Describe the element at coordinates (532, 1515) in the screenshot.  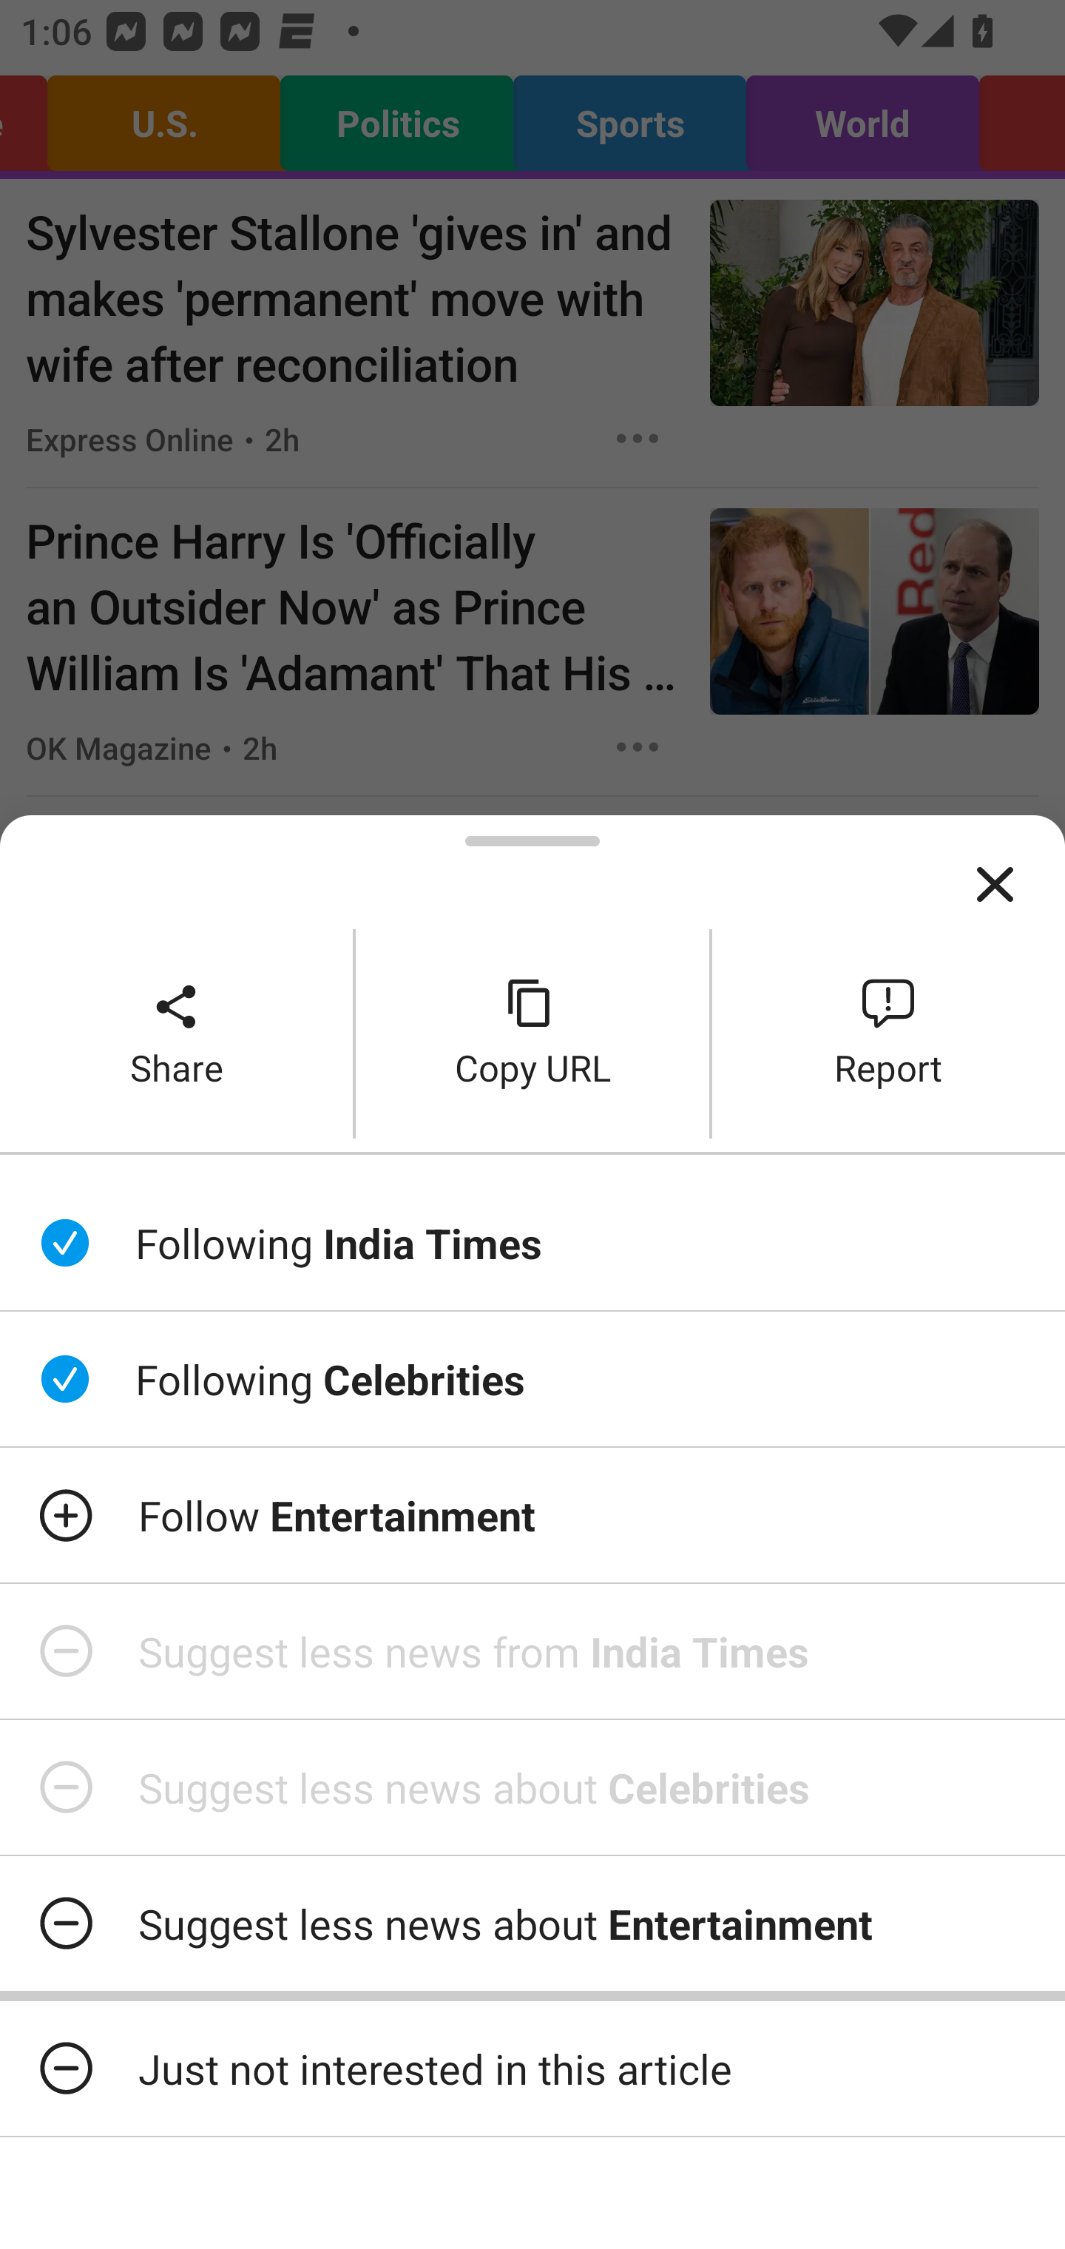
I see `Follow Entertainment` at that location.